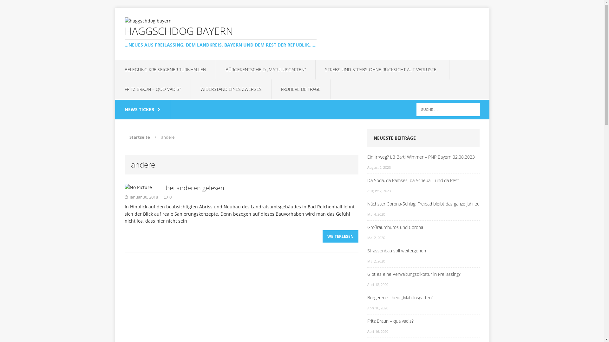 The width and height of the screenshot is (609, 342). Describe the element at coordinates (424, 274) in the screenshot. I see `Gibt es eine Verwaltungsdiktatur in Freilassing?` at that location.